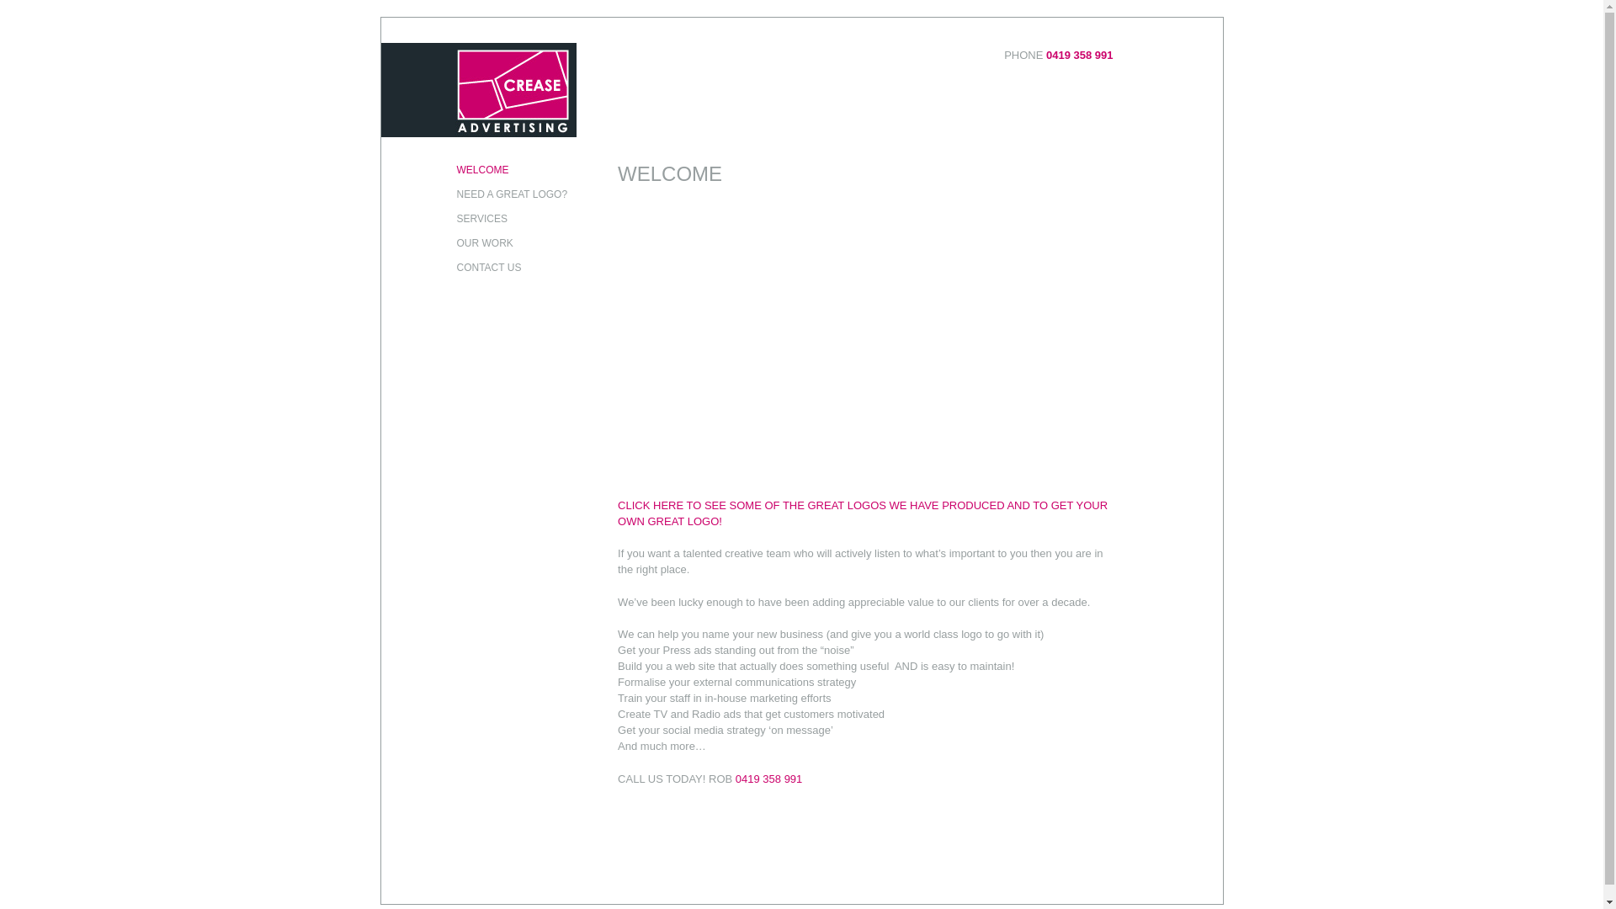 The image size is (1616, 909). Describe the element at coordinates (1080, 56) in the screenshot. I see `0419 358 991` at that location.